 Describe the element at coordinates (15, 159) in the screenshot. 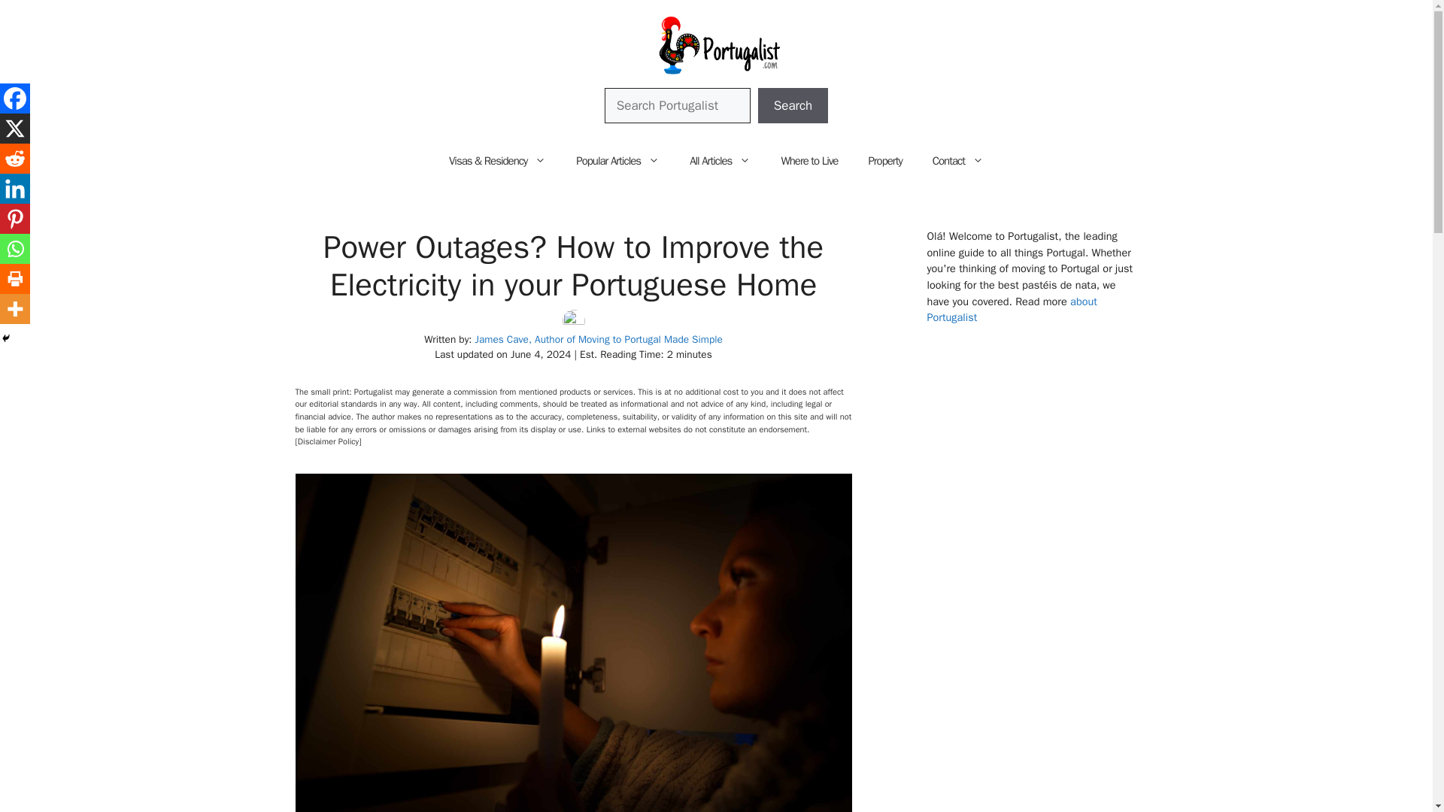

I see `Reddit` at that location.